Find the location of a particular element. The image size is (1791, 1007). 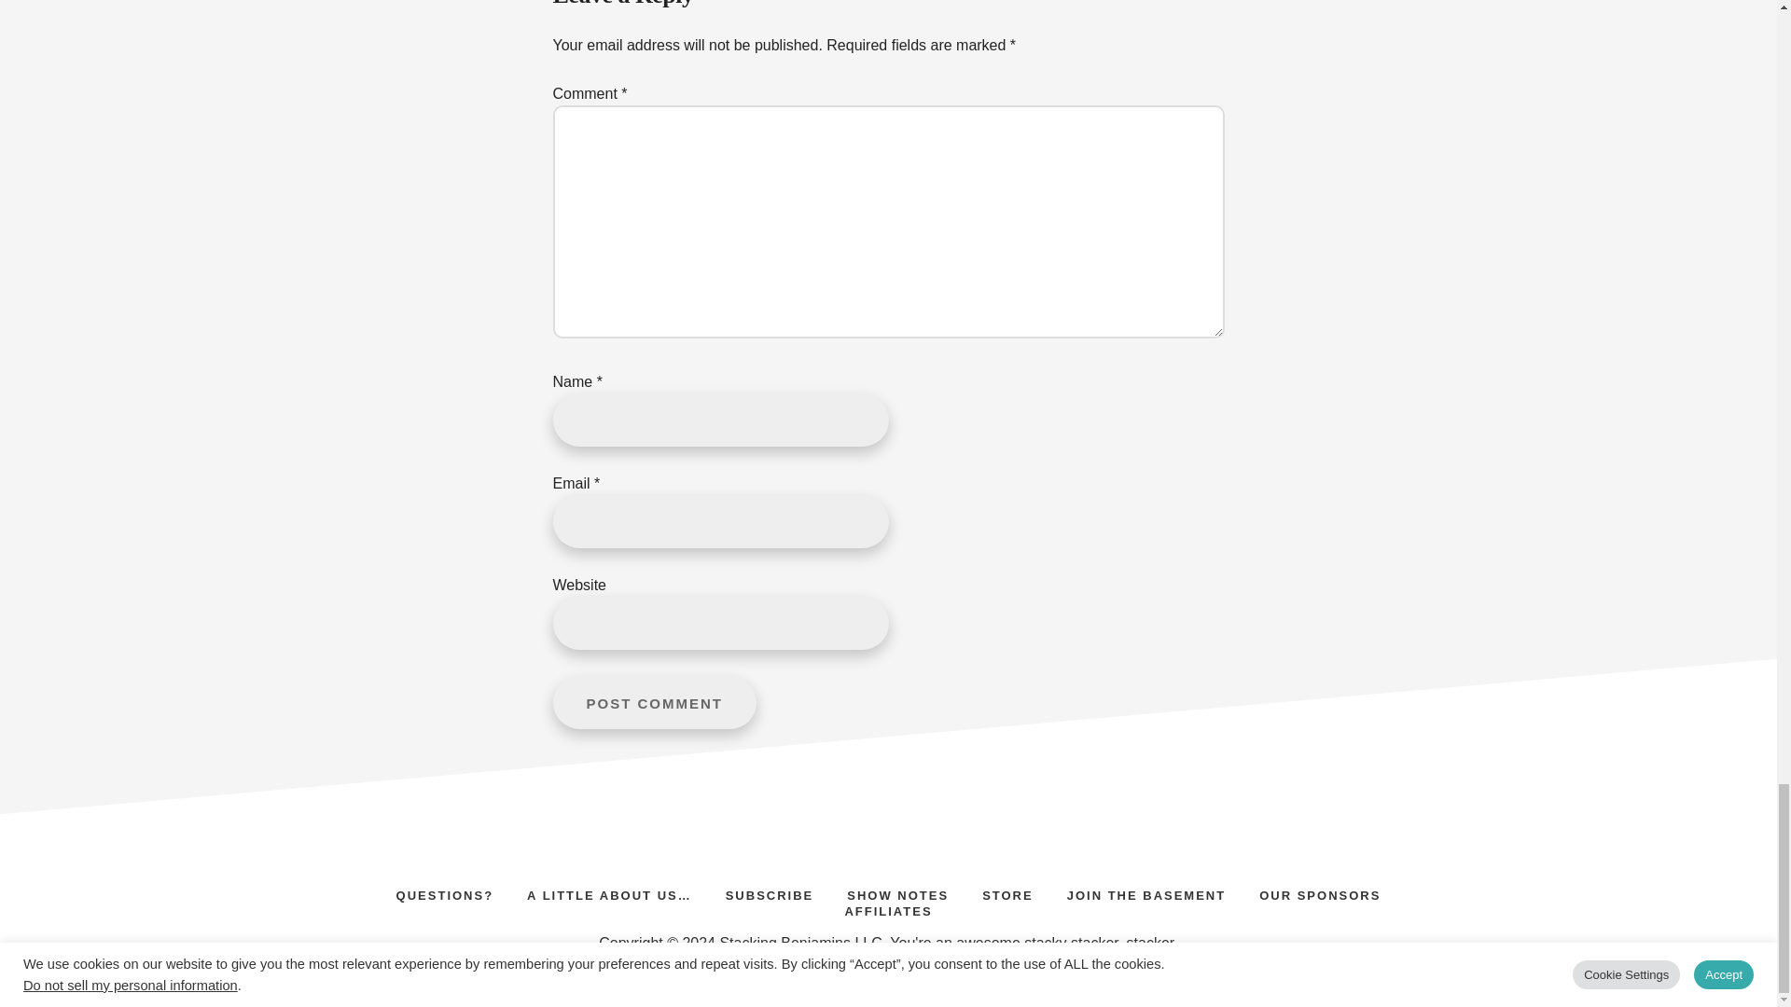

OUR SPONSORS is located at coordinates (1319, 893).